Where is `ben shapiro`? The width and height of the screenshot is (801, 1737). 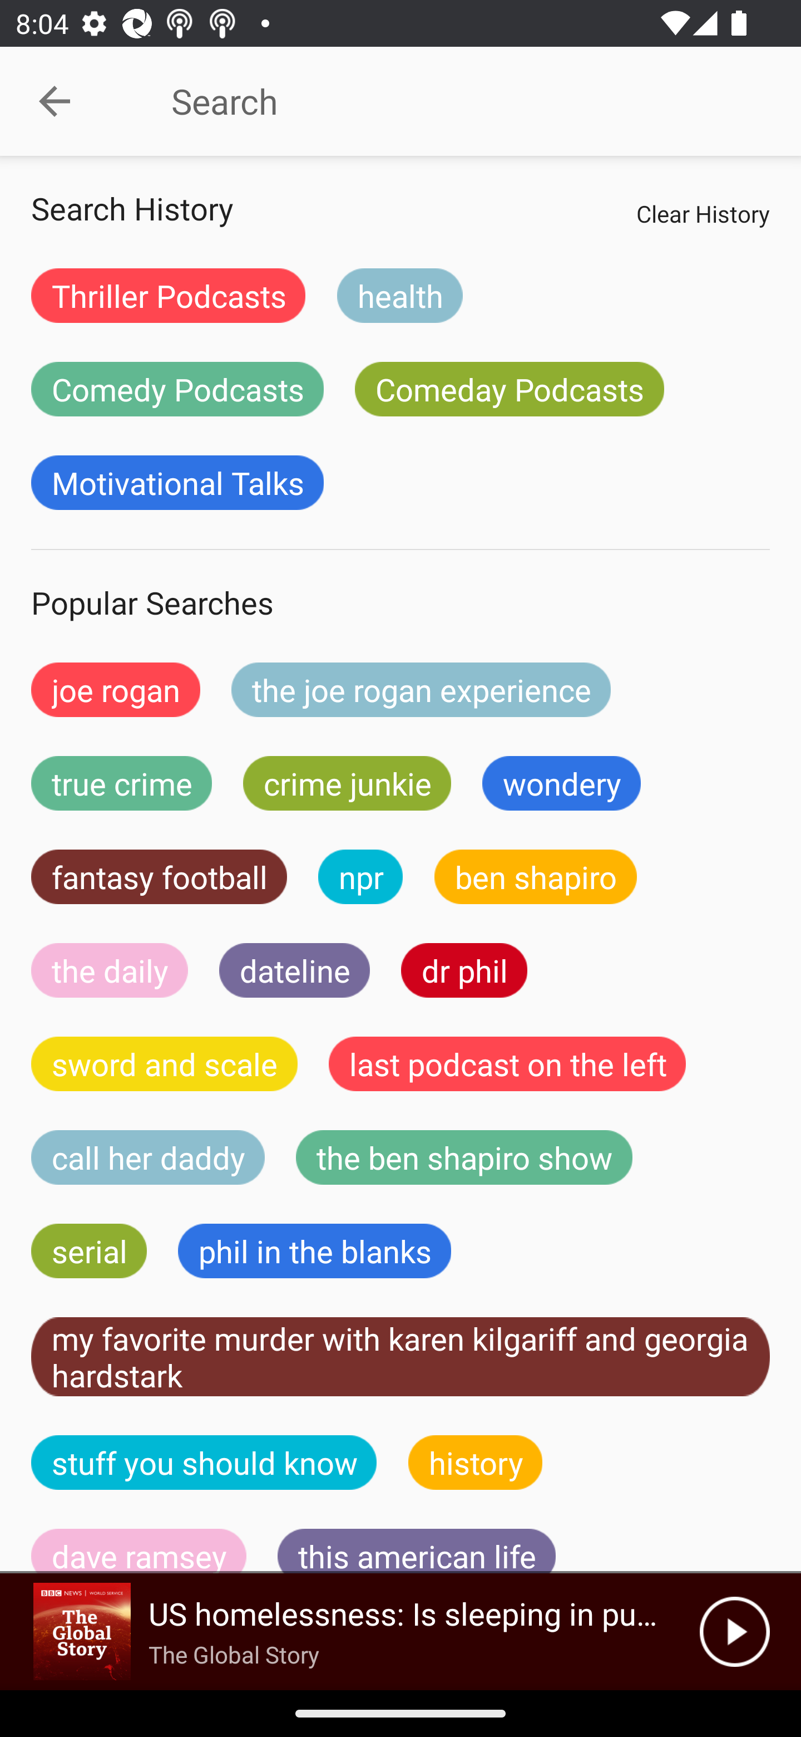
ben shapiro is located at coordinates (535, 877).